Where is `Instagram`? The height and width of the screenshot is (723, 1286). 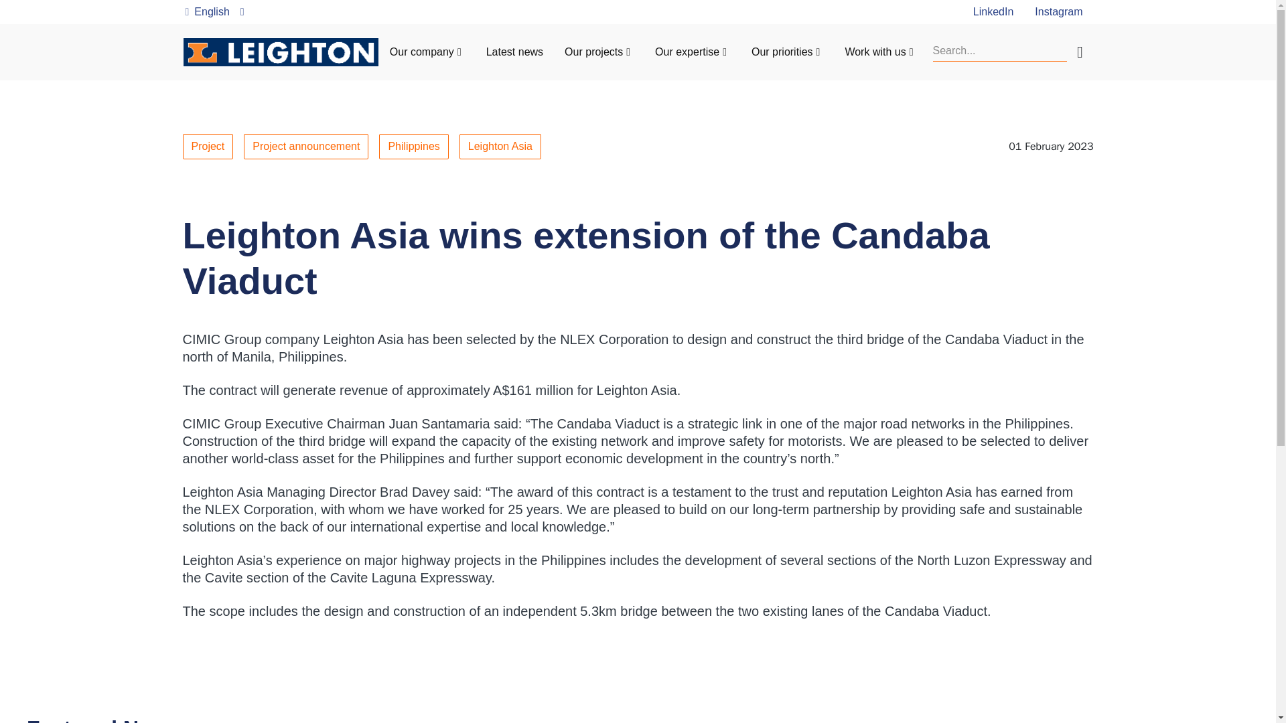
Instagram is located at coordinates (1058, 11).